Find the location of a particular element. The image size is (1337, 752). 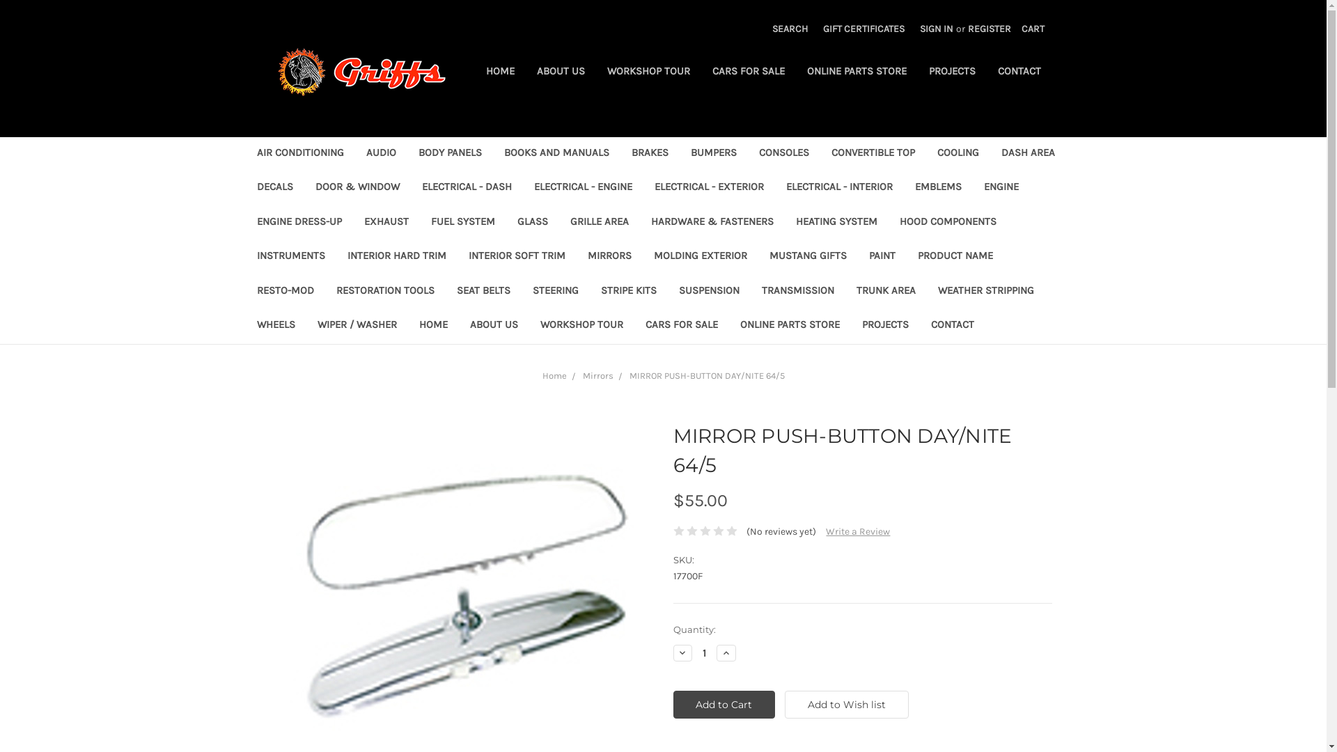

MUSTANG GIFTS is located at coordinates (808, 258).